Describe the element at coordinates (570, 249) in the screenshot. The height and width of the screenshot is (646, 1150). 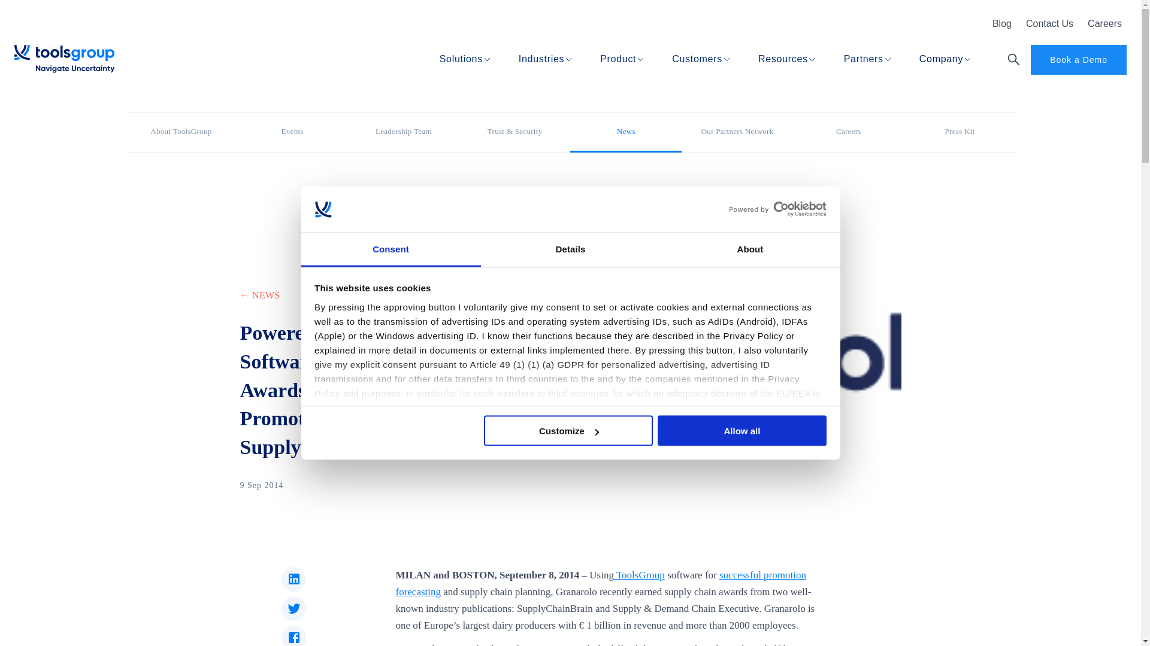
I see `Details` at that location.